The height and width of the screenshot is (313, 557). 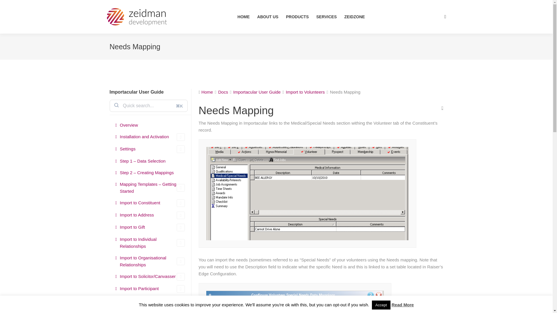 What do you see at coordinates (268, 17) in the screenshot?
I see `ABOUT US` at bounding box center [268, 17].